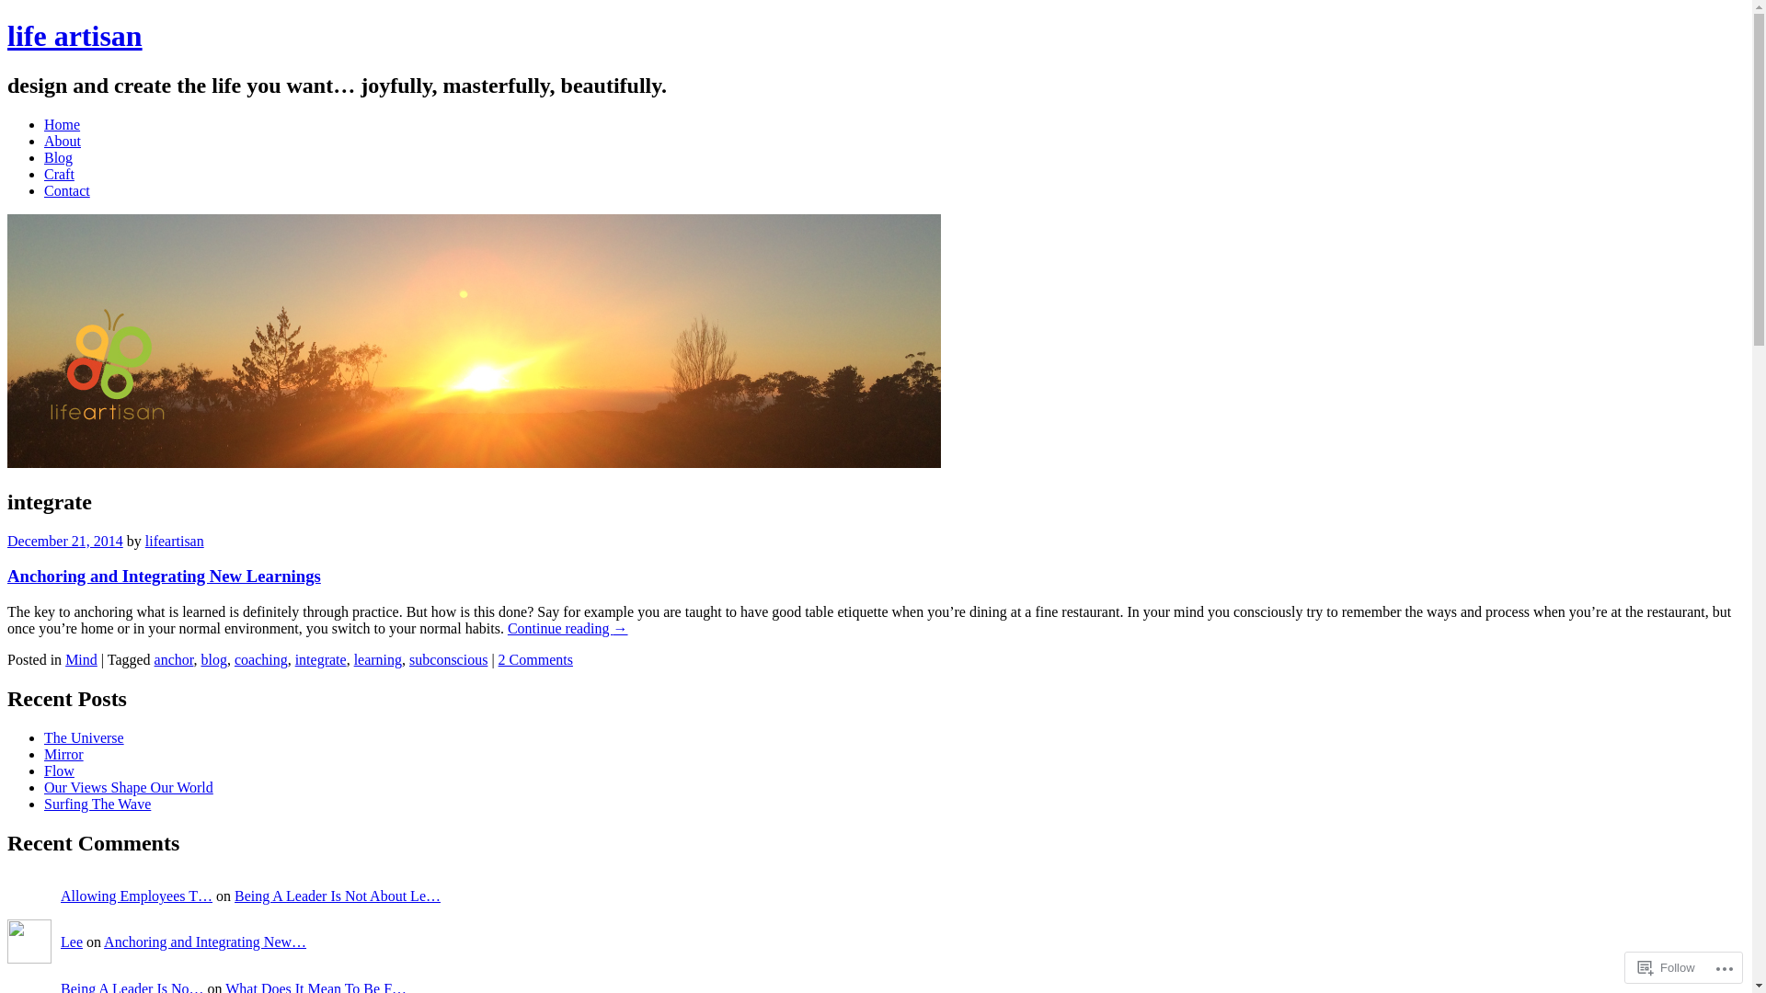 This screenshot has height=993, width=1766. Describe the element at coordinates (449, 660) in the screenshot. I see `subconscious` at that location.